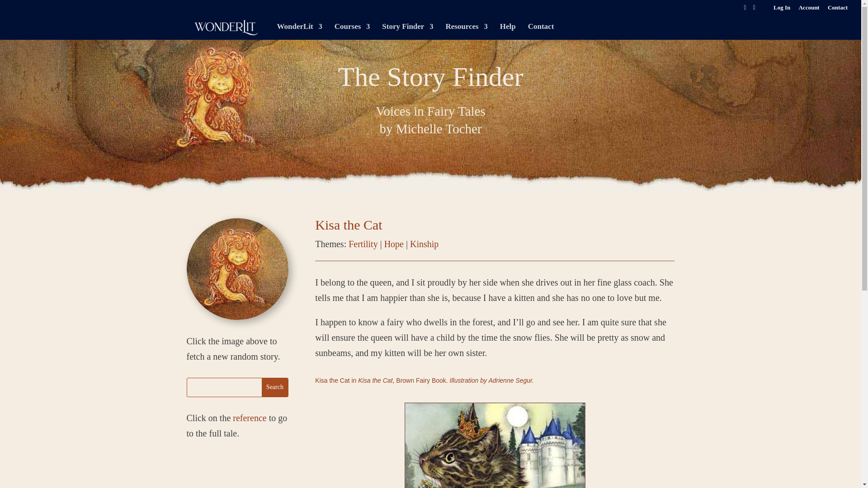 This screenshot has height=488, width=868. What do you see at coordinates (507, 31) in the screenshot?
I see `Help` at bounding box center [507, 31].